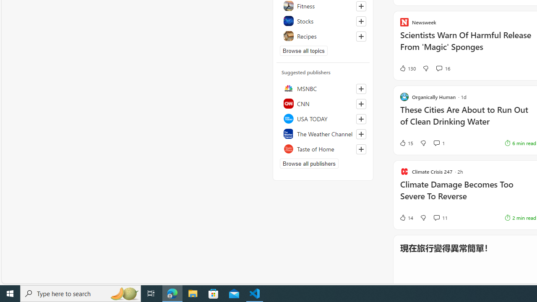  What do you see at coordinates (441, 217) in the screenshot?
I see `View comments 11 Comment` at bounding box center [441, 217].